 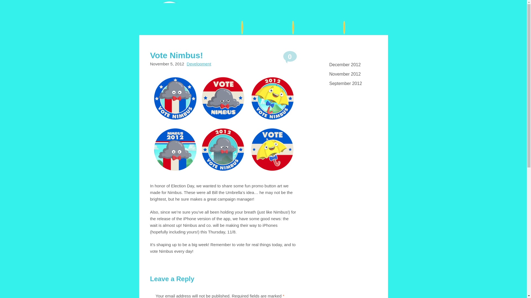 I want to click on December 2012, so click(x=350, y=65).